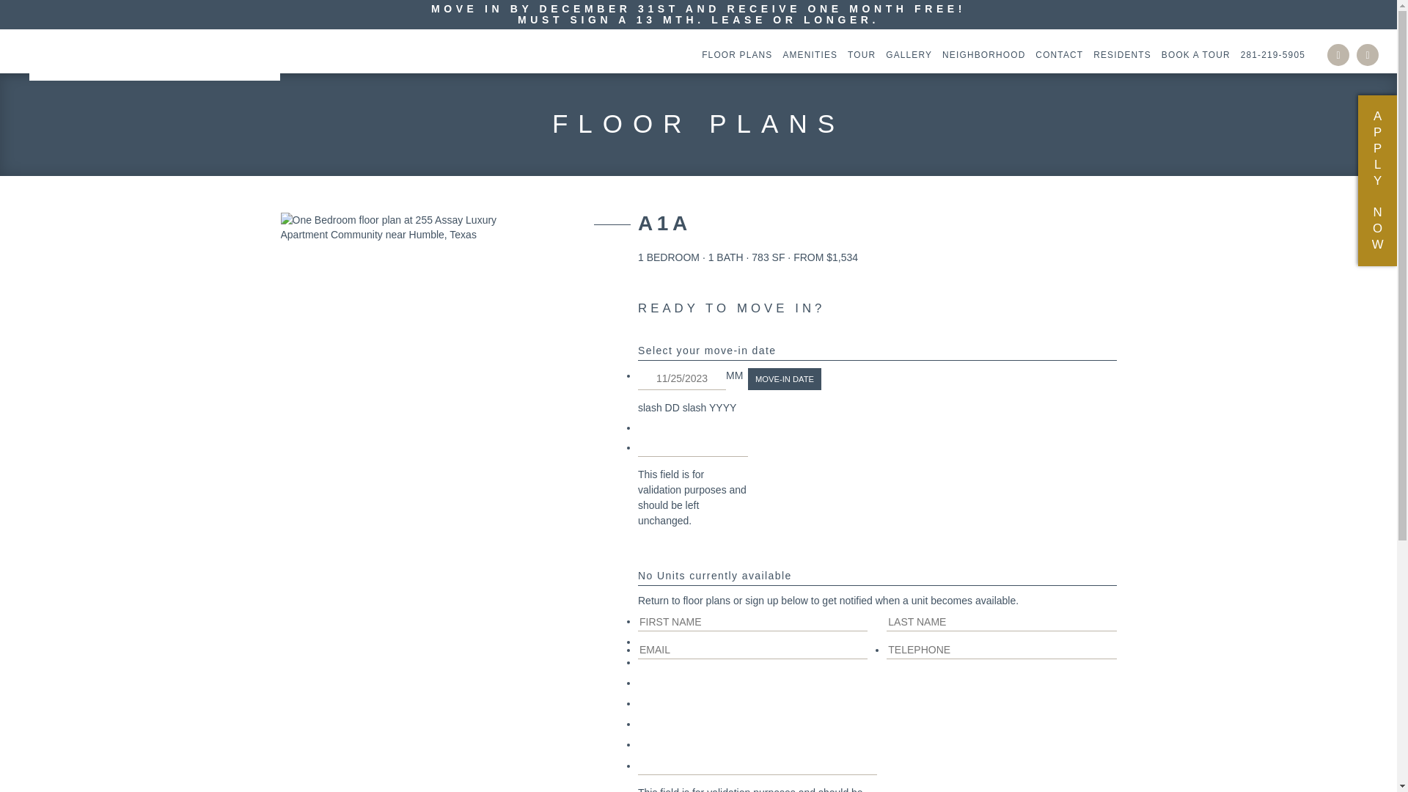  What do you see at coordinates (980, 55) in the screenshot?
I see `NEIGHBORHOOD` at bounding box center [980, 55].